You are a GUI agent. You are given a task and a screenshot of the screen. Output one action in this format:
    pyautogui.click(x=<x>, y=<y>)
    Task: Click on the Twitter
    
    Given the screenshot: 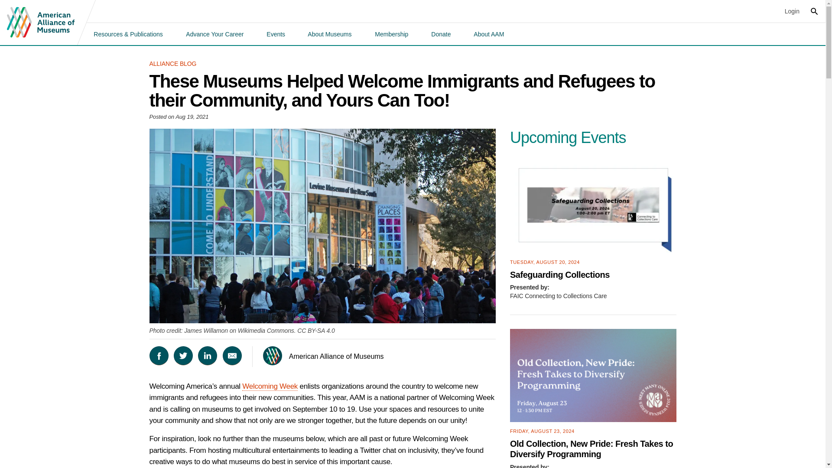 What is the action you would take?
    pyautogui.click(x=183, y=356)
    